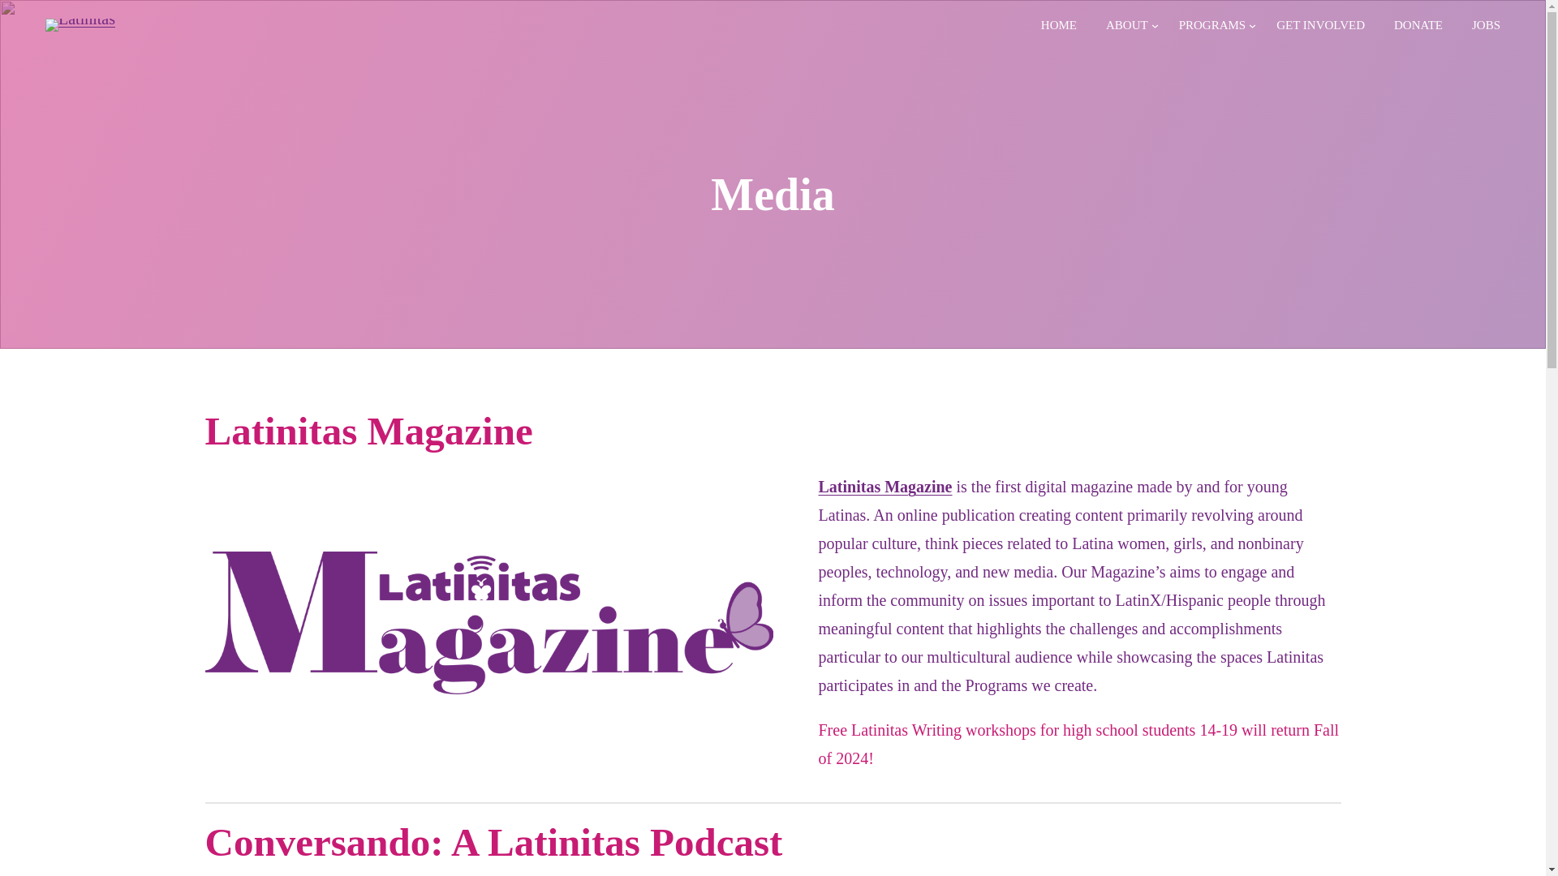  Describe the element at coordinates (1478, 24) in the screenshot. I see `JOBS` at that location.